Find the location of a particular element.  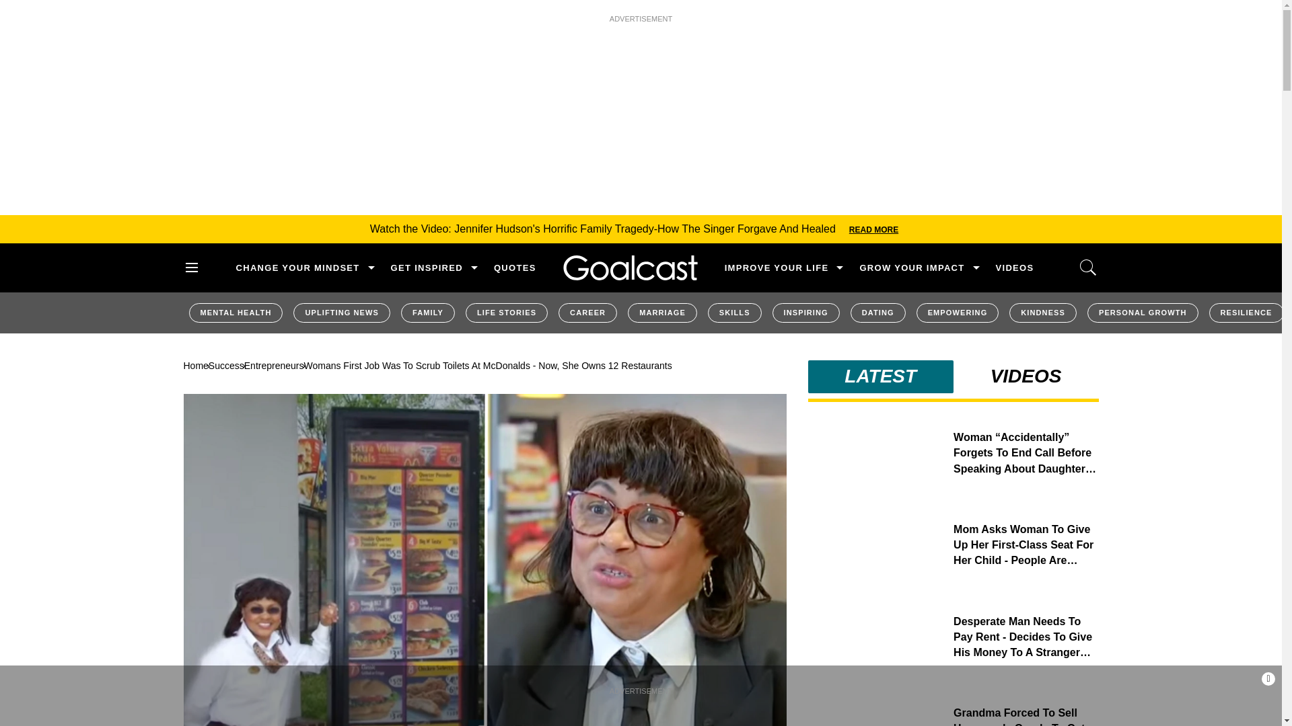

GROW YOUR IMPACT is located at coordinates (911, 268).